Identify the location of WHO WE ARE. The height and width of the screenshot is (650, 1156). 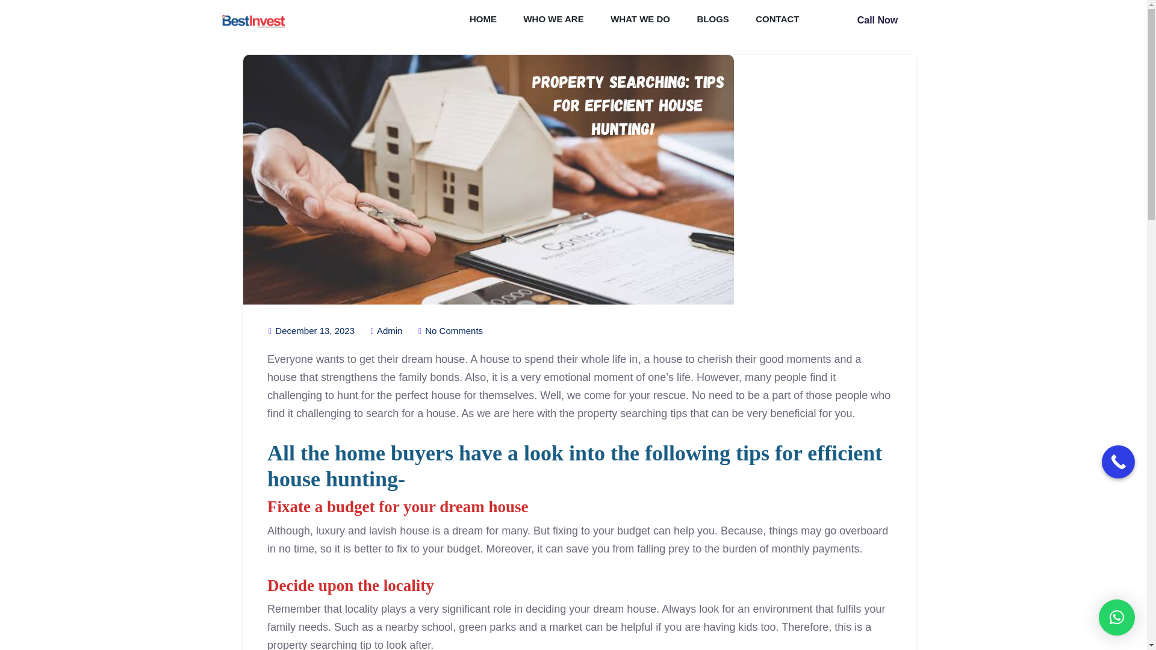
(553, 20).